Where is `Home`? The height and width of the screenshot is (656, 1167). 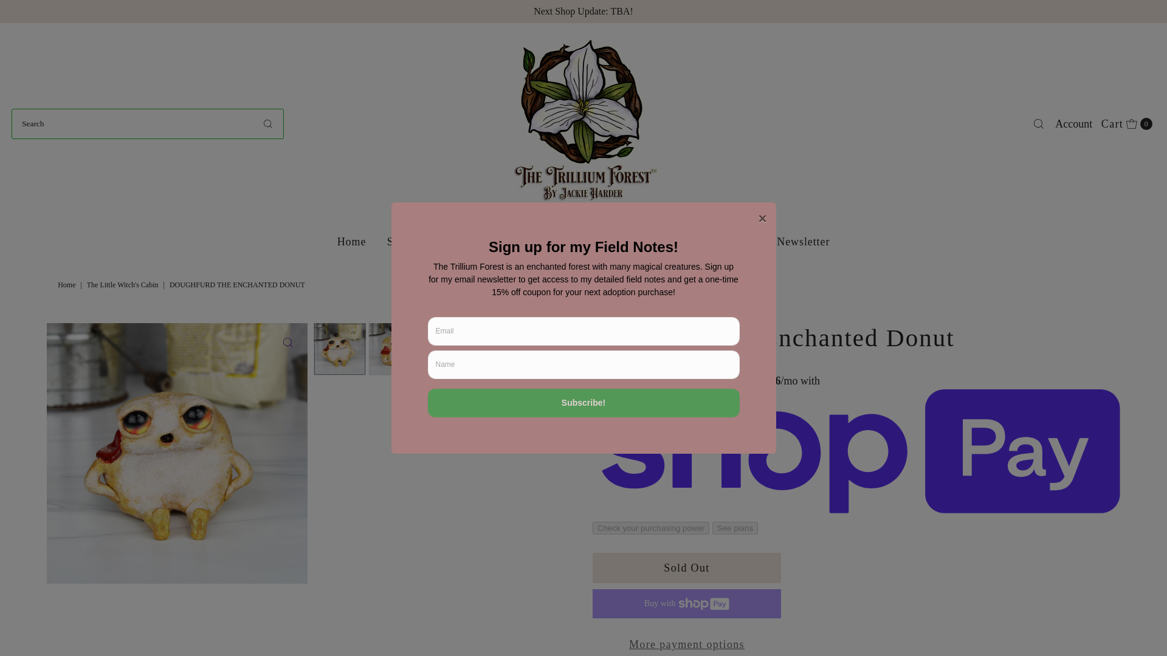 Home is located at coordinates (547, 242).